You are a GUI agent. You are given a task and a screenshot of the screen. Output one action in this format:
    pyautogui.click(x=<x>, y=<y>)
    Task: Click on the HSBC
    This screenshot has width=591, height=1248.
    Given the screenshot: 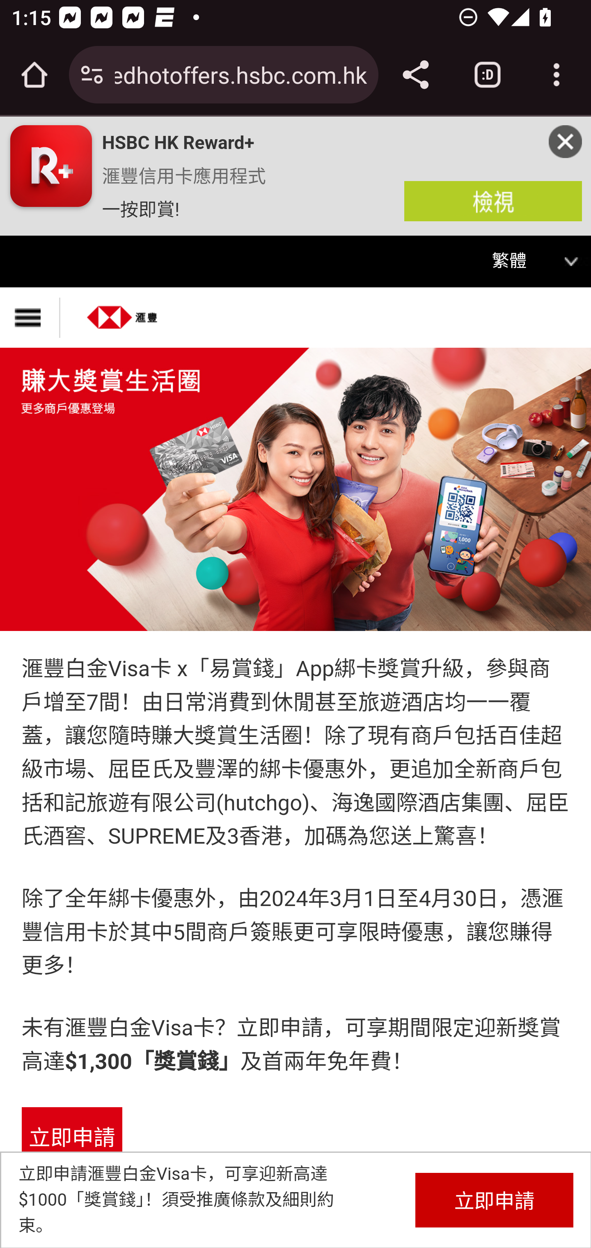 What is the action you would take?
    pyautogui.click(x=122, y=312)
    